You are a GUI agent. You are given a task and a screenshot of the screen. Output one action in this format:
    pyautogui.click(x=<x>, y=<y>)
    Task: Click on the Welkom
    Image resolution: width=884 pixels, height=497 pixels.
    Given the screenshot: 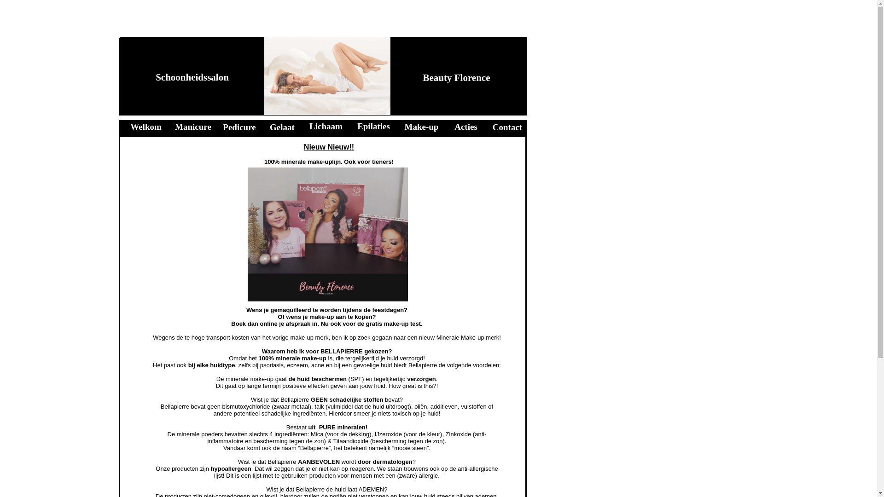 What is the action you would take?
    pyautogui.click(x=146, y=127)
    